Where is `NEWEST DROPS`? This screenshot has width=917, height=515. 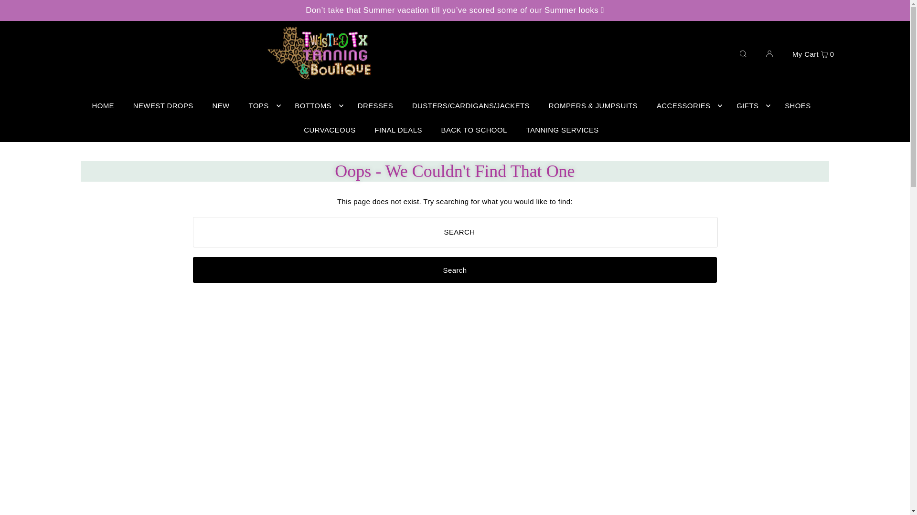
NEWEST DROPS is located at coordinates (163, 106).